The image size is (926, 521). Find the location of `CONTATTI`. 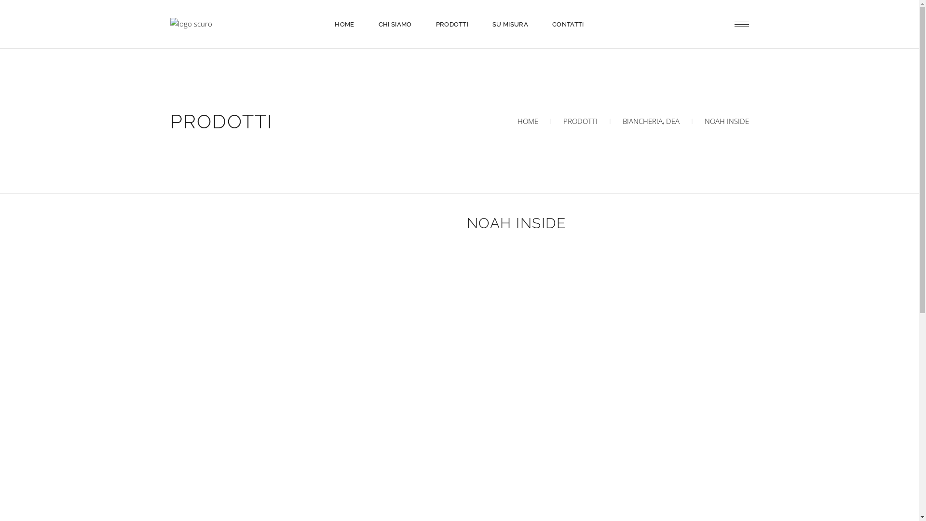

CONTATTI is located at coordinates (568, 24).